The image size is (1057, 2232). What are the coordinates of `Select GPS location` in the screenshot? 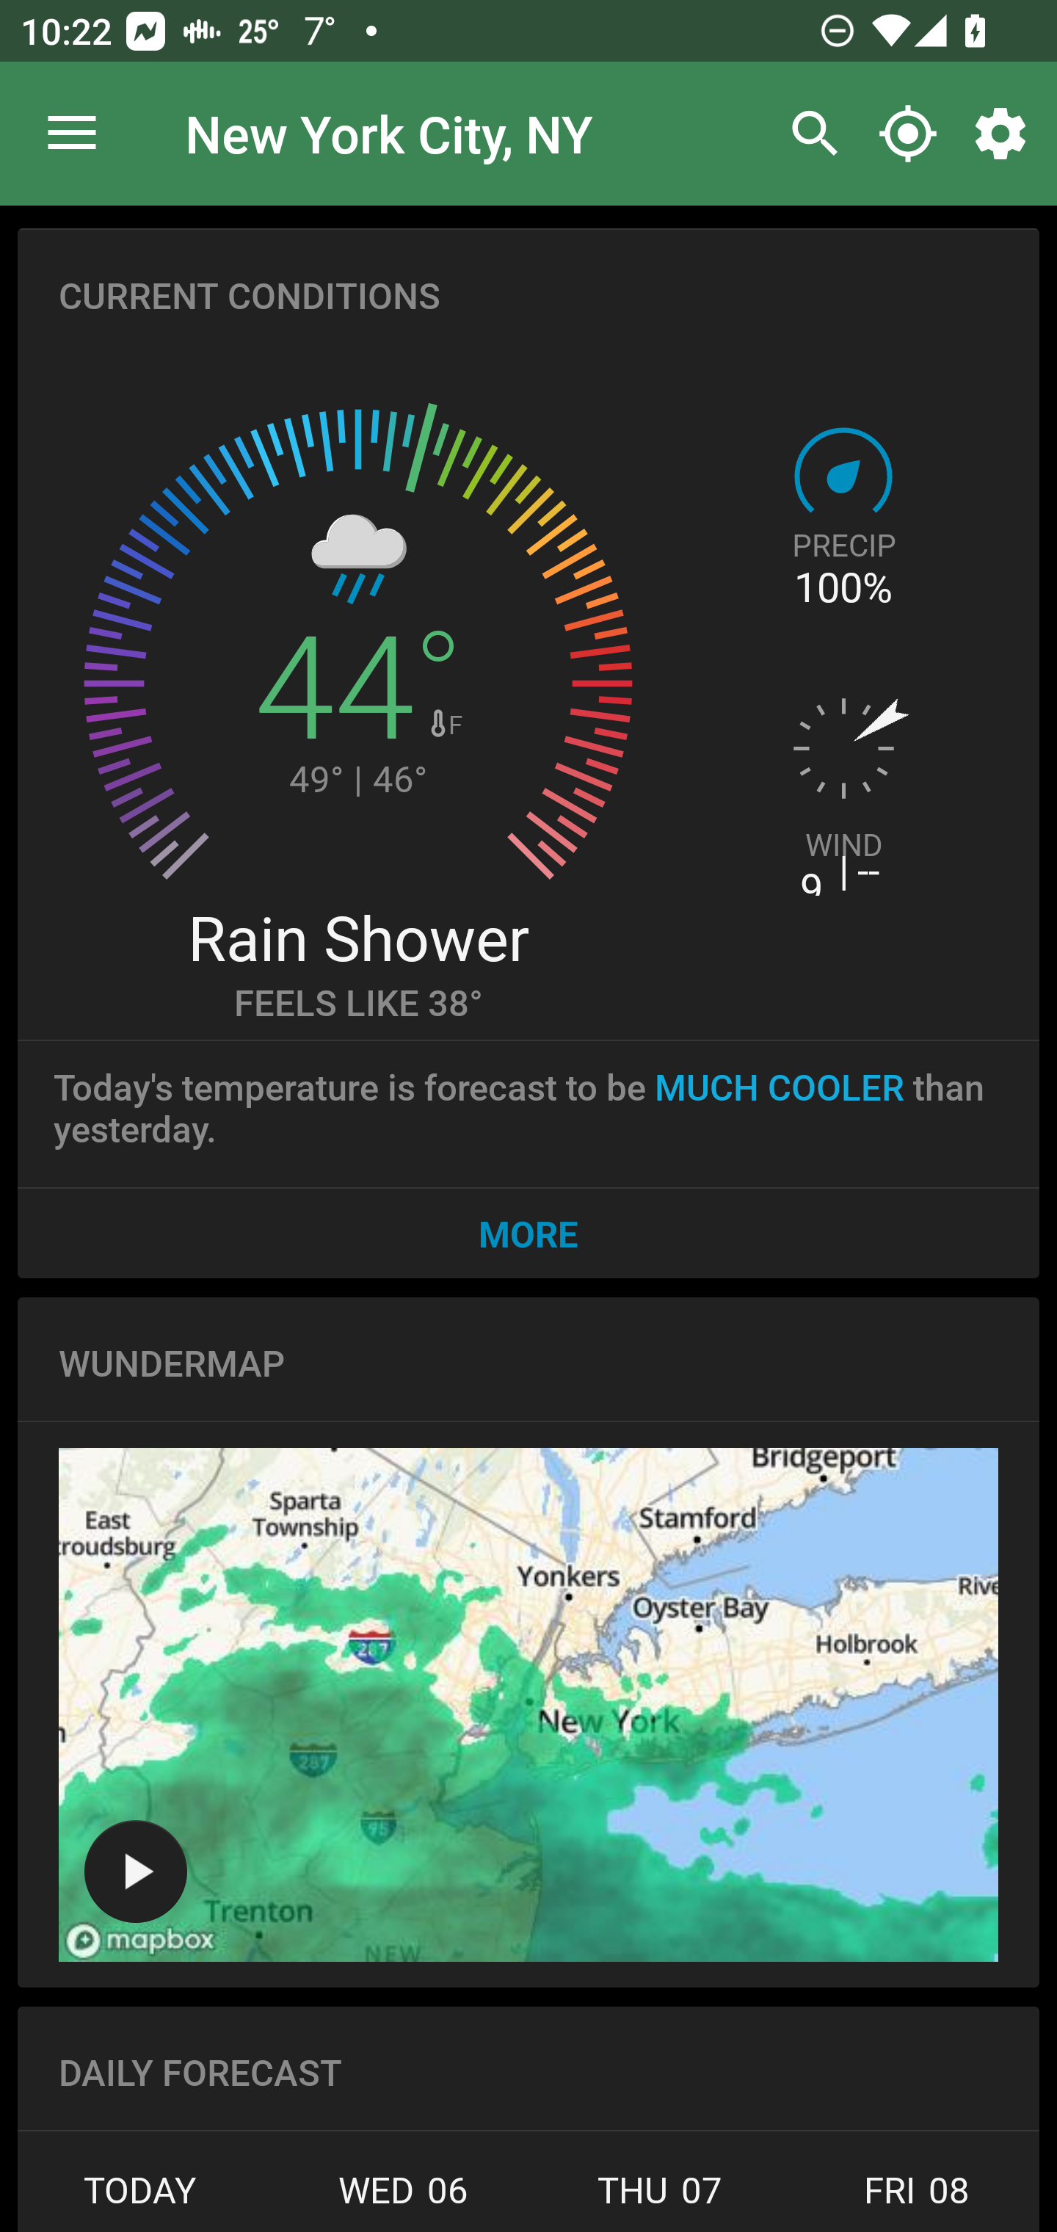 It's located at (907, 134).